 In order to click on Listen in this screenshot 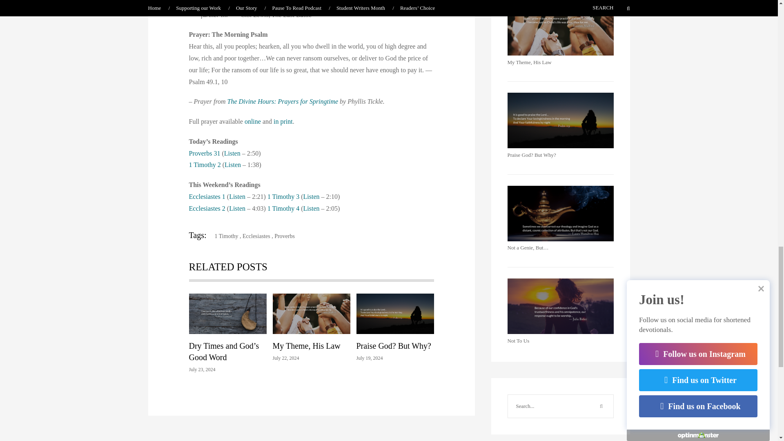, I will do `click(237, 208)`.